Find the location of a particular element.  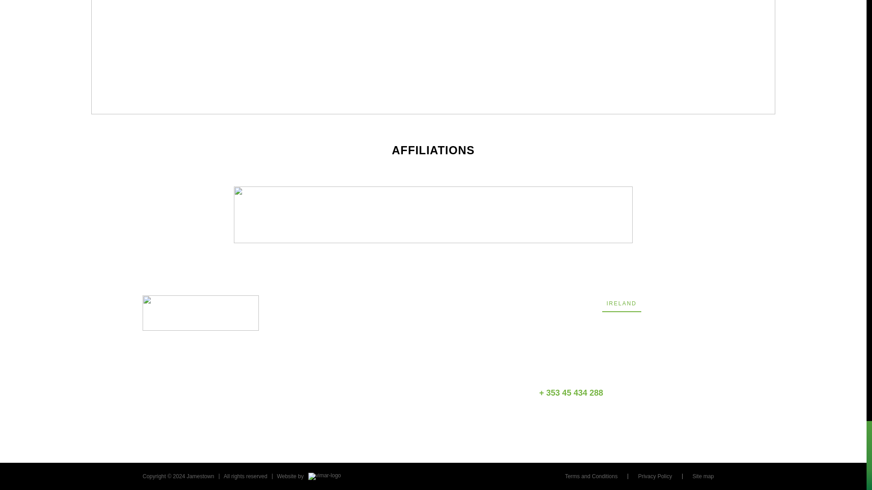

CONTACT US is located at coordinates (331, 329).